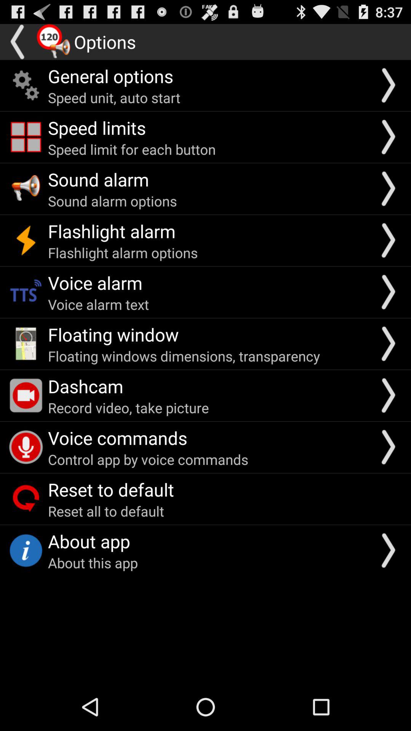 This screenshot has height=731, width=411. I want to click on scroll until speed unit auto icon, so click(114, 97).